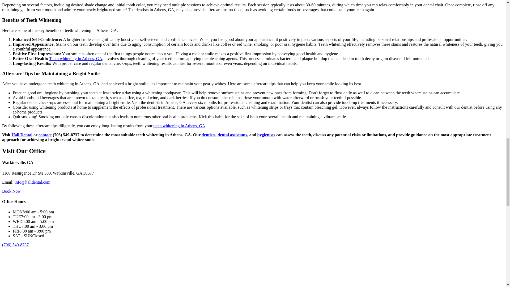 Image resolution: width=510 pixels, height=287 pixels. I want to click on Teeth whitening in Athens, GA, so click(76, 58).